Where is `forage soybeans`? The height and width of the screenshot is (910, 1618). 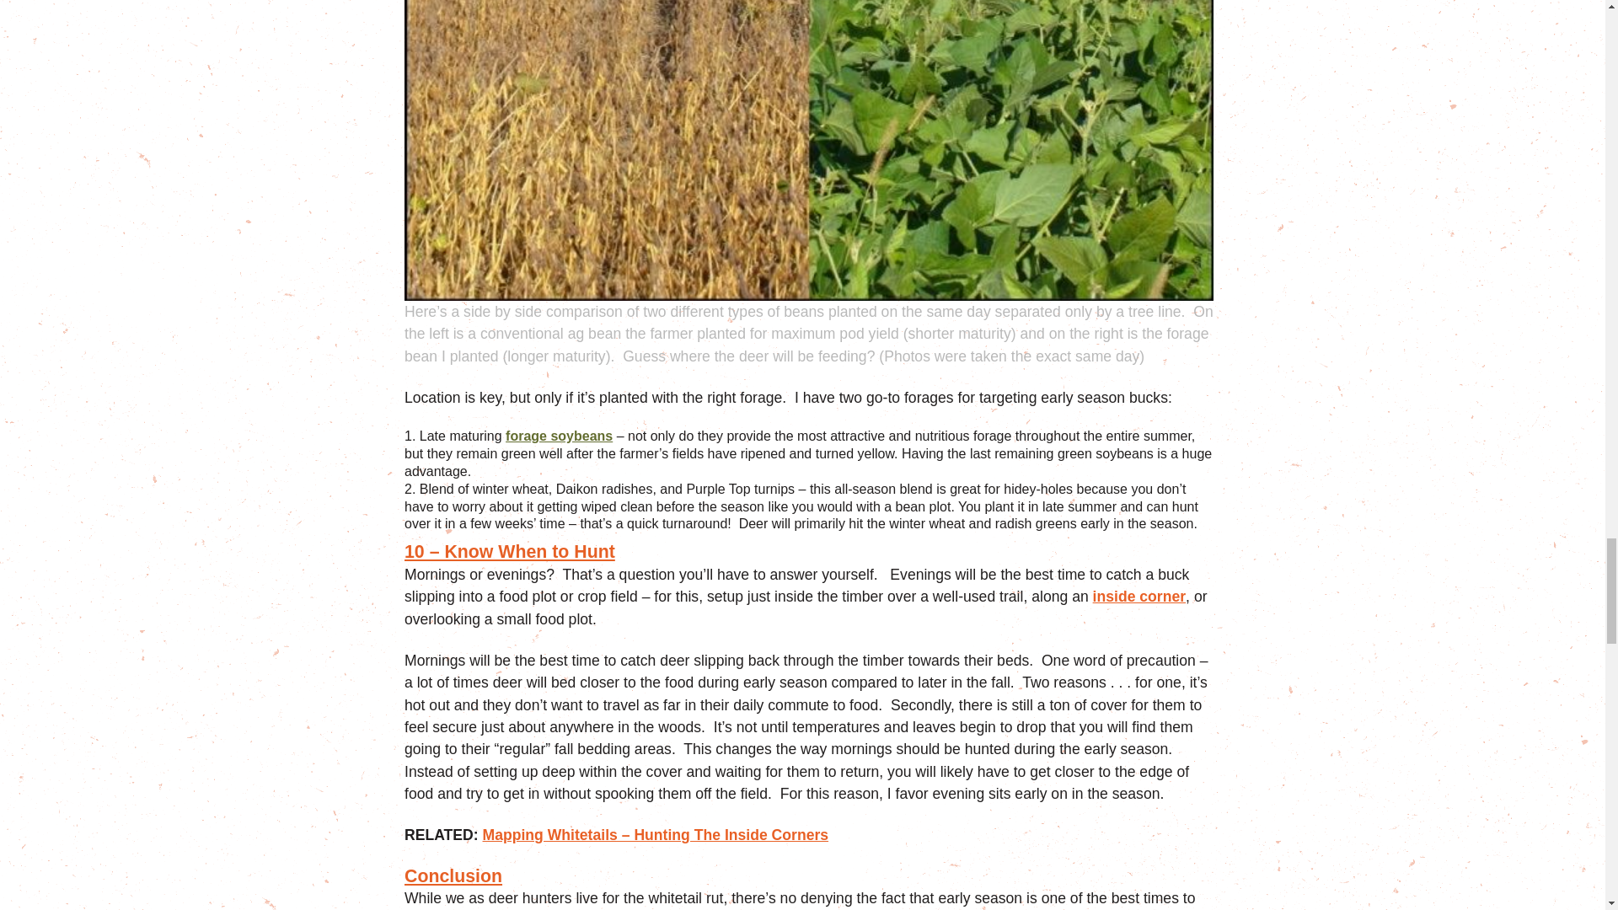 forage soybeans is located at coordinates (559, 436).